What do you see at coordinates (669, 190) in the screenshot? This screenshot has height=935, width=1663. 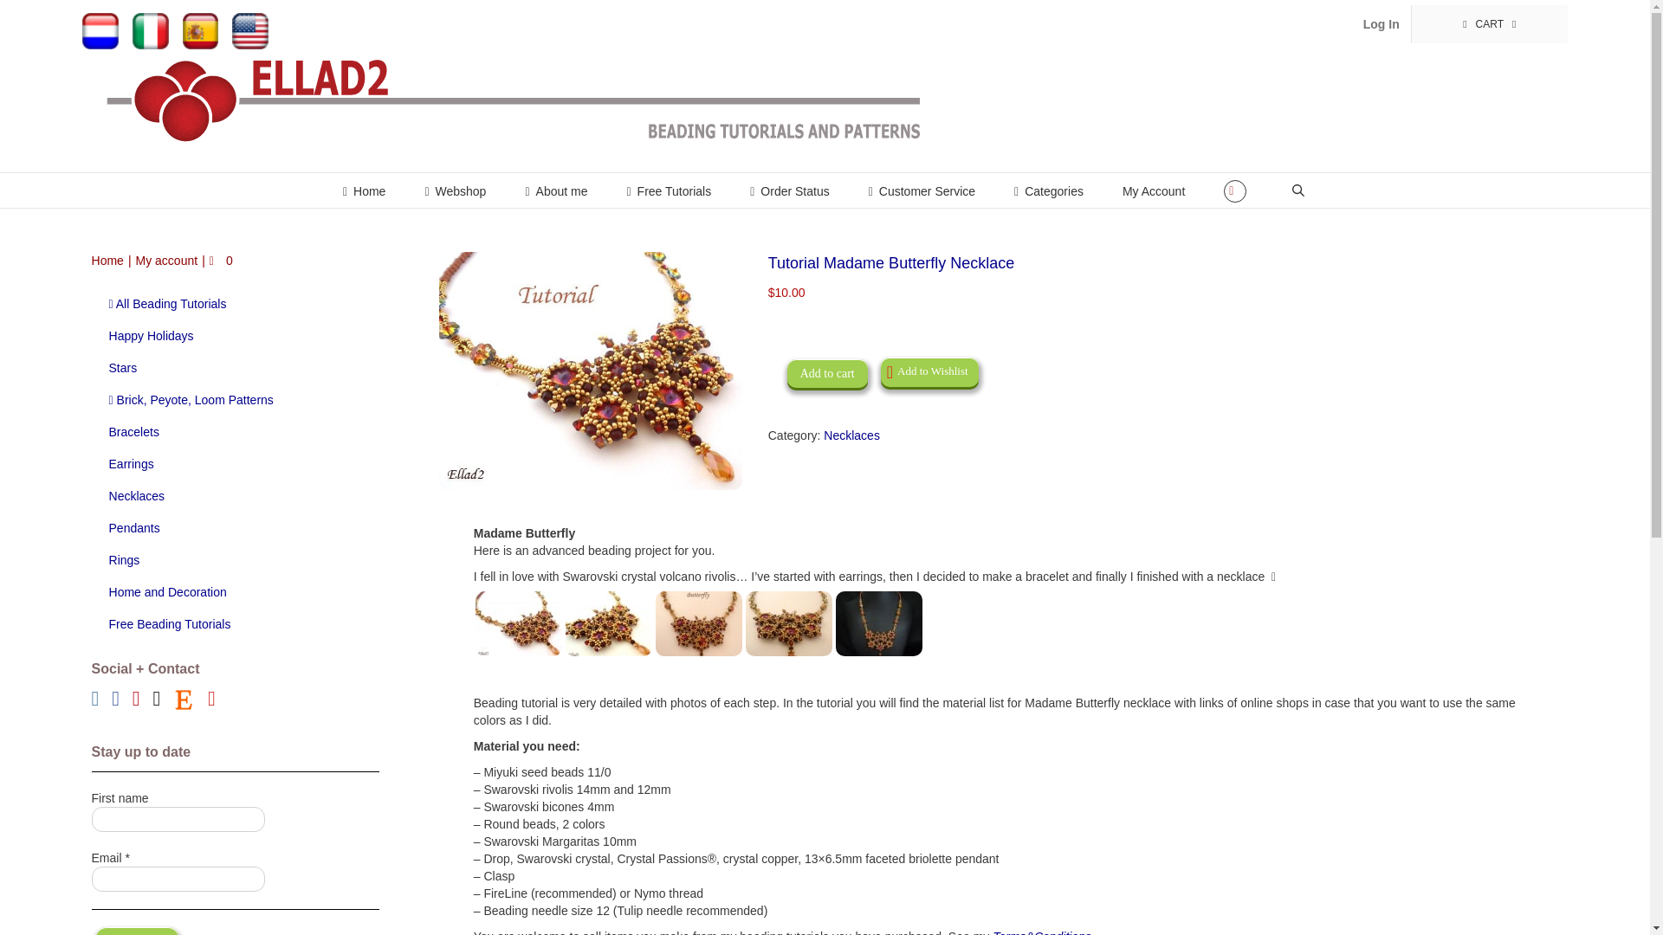 I see `Free beading Patterns` at bounding box center [669, 190].